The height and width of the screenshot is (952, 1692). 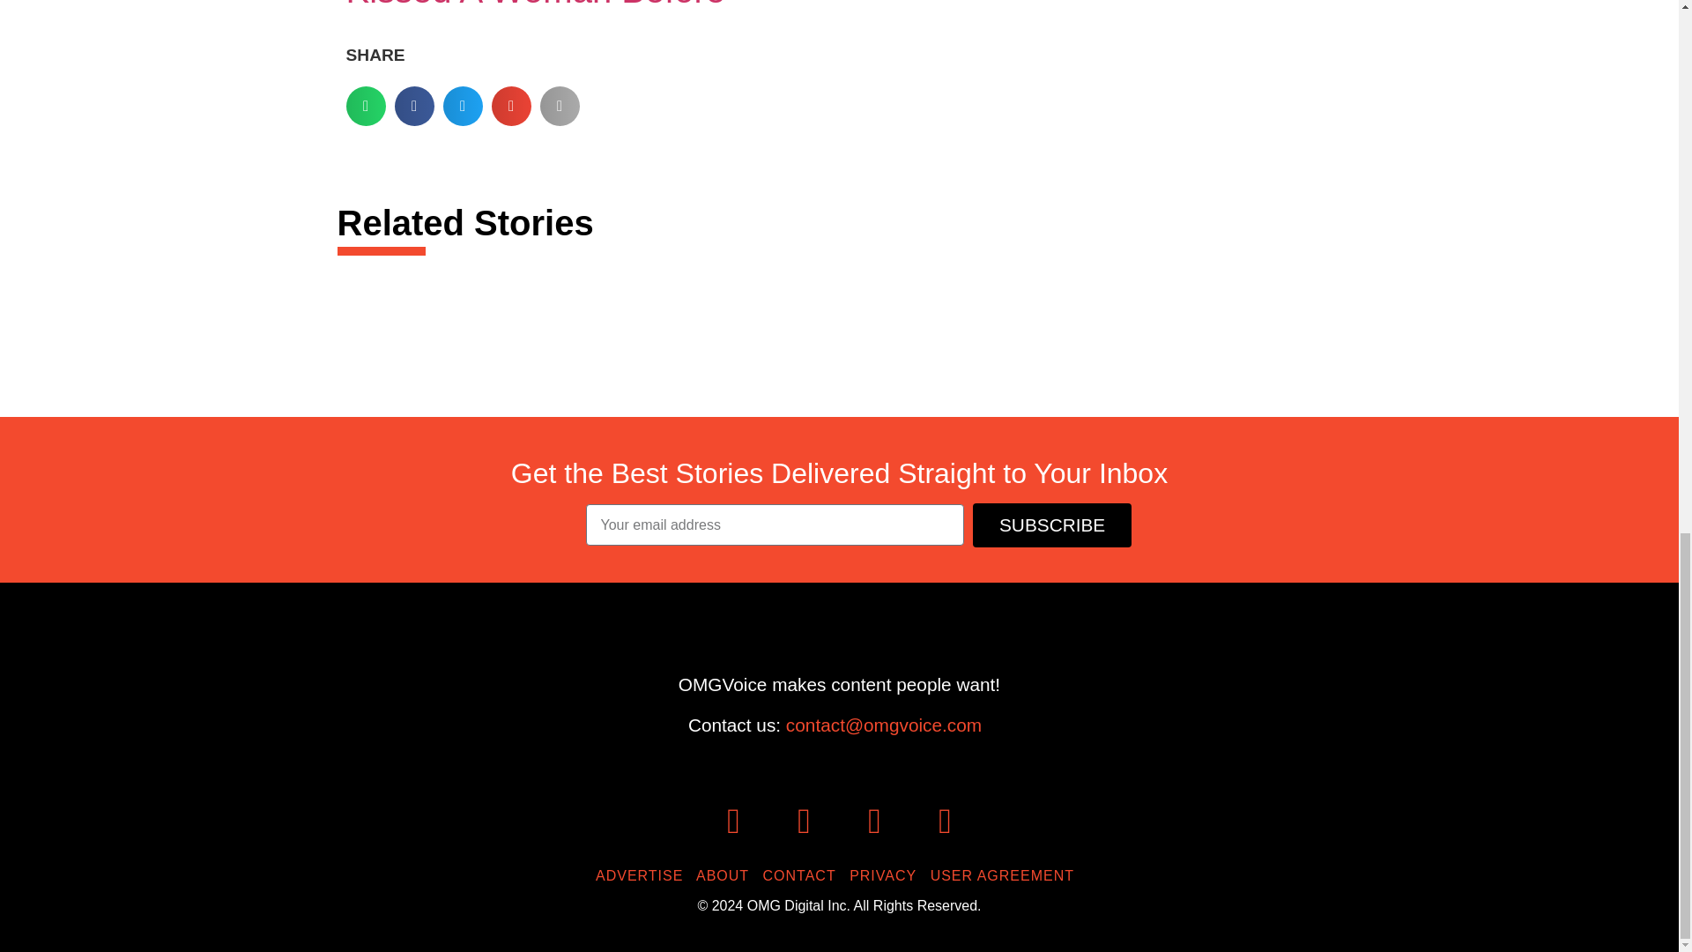 I want to click on Stivo Simpleboy Says He Has Never Kissed A Woman Before, so click(x=631, y=4).